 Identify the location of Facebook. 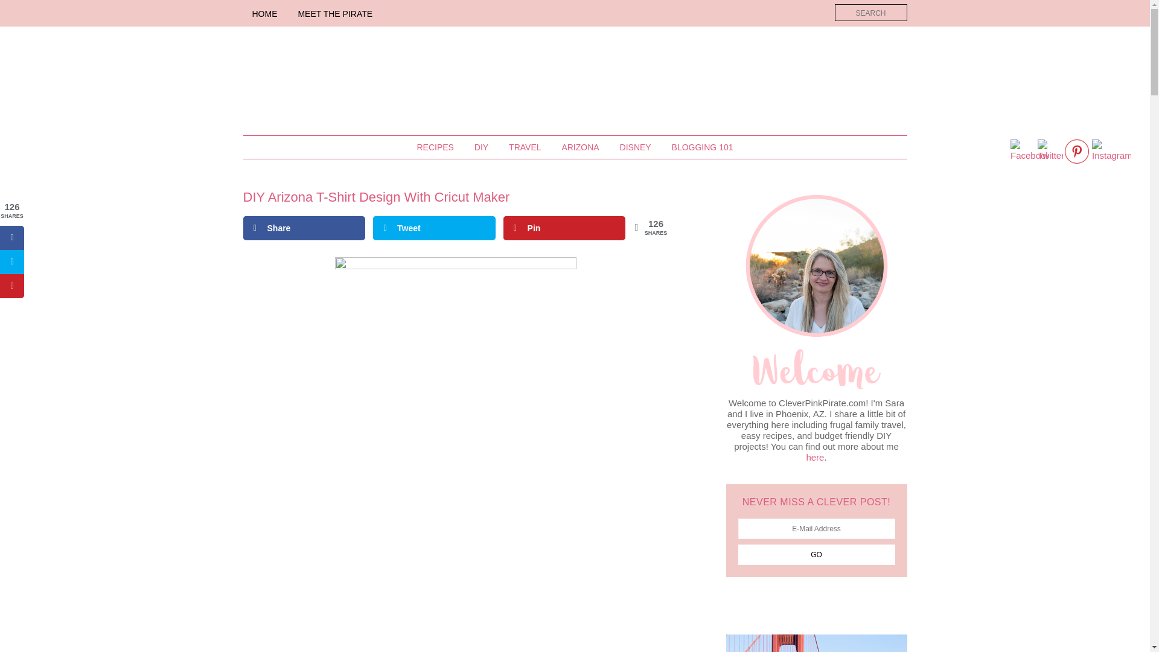
(1030, 151).